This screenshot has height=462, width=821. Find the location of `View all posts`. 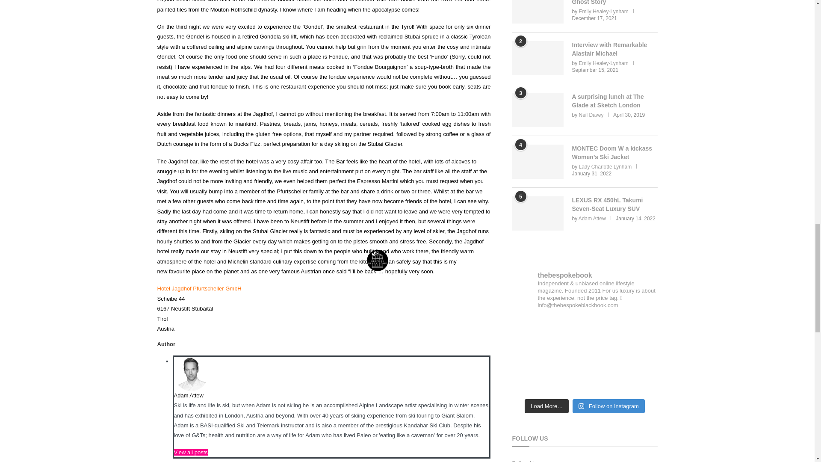

View all posts is located at coordinates (190, 452).